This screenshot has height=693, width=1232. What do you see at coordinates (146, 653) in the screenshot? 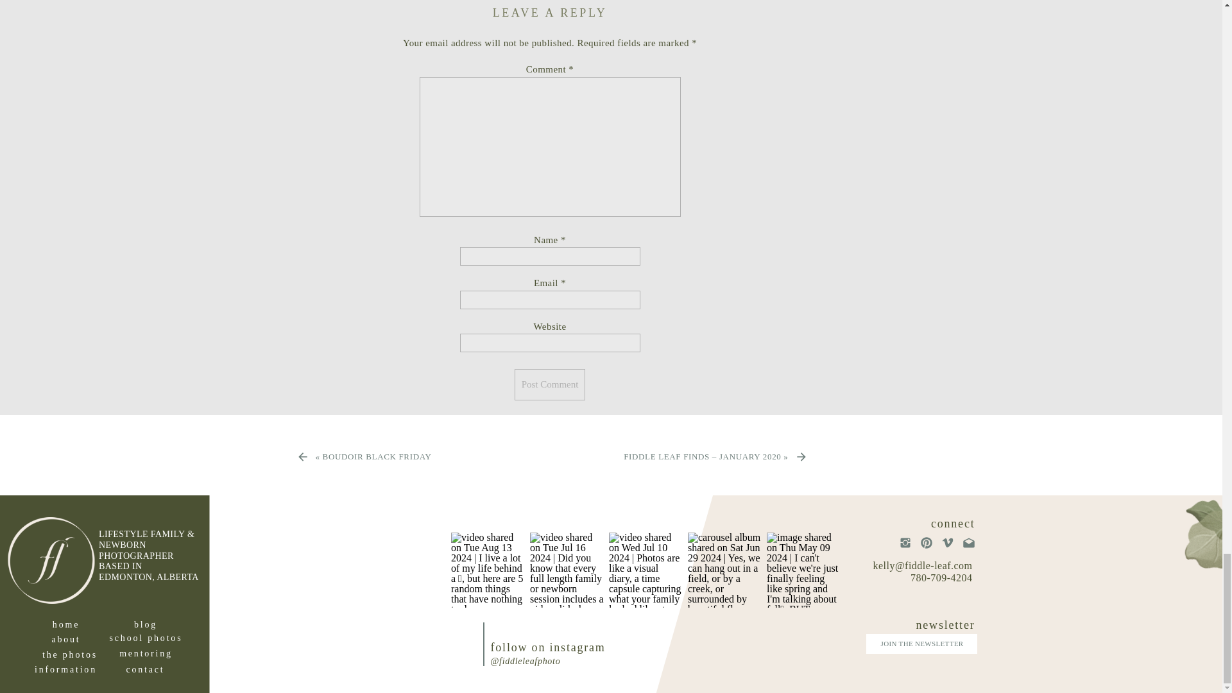
I see `mentoring` at bounding box center [146, 653].